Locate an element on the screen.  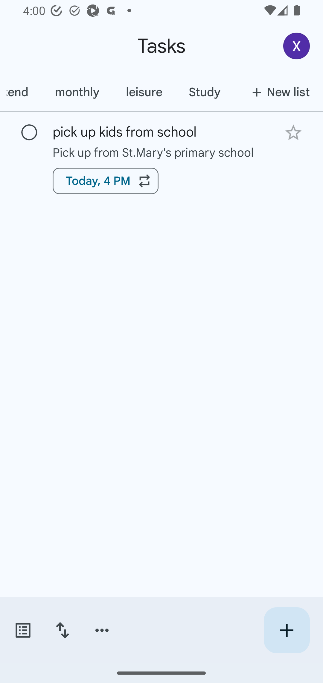
Create new task is located at coordinates (287, 630).